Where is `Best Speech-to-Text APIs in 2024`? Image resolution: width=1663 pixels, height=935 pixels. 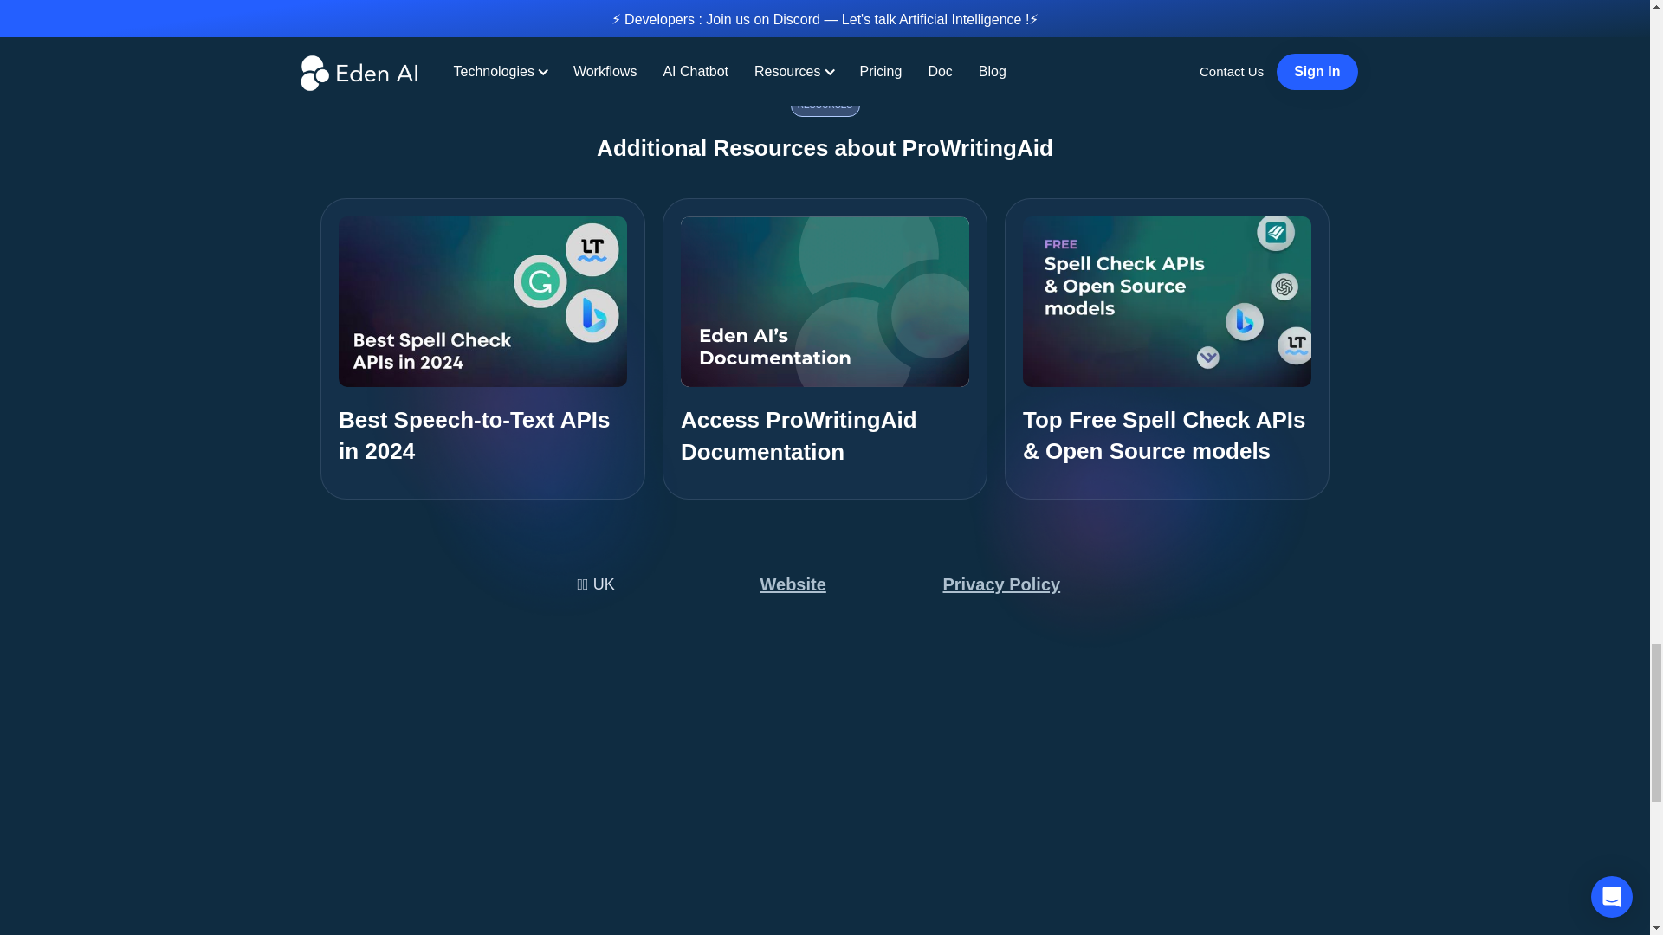 Best Speech-to-Text APIs in 2024 is located at coordinates (482, 348).